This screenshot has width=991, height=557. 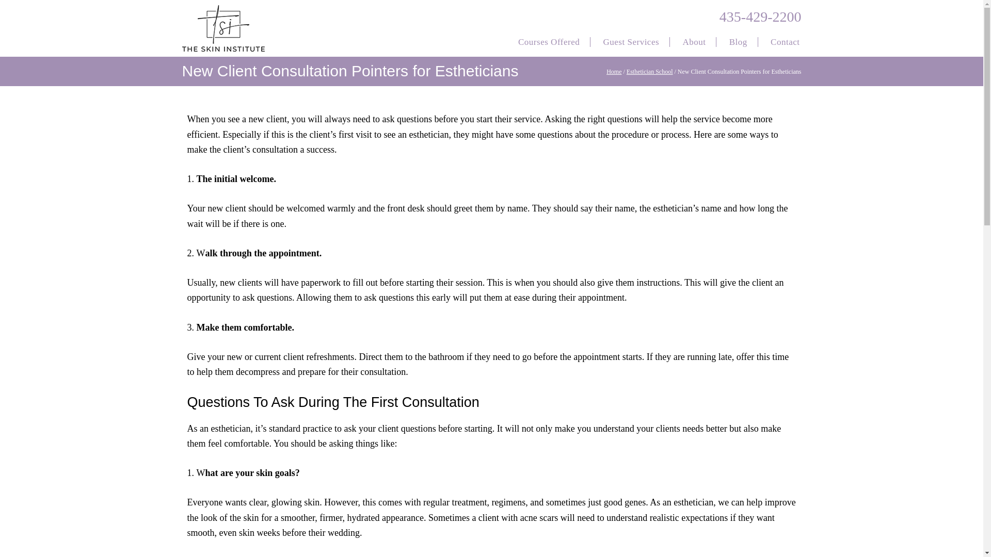 What do you see at coordinates (738, 43) in the screenshot?
I see `Blog` at bounding box center [738, 43].